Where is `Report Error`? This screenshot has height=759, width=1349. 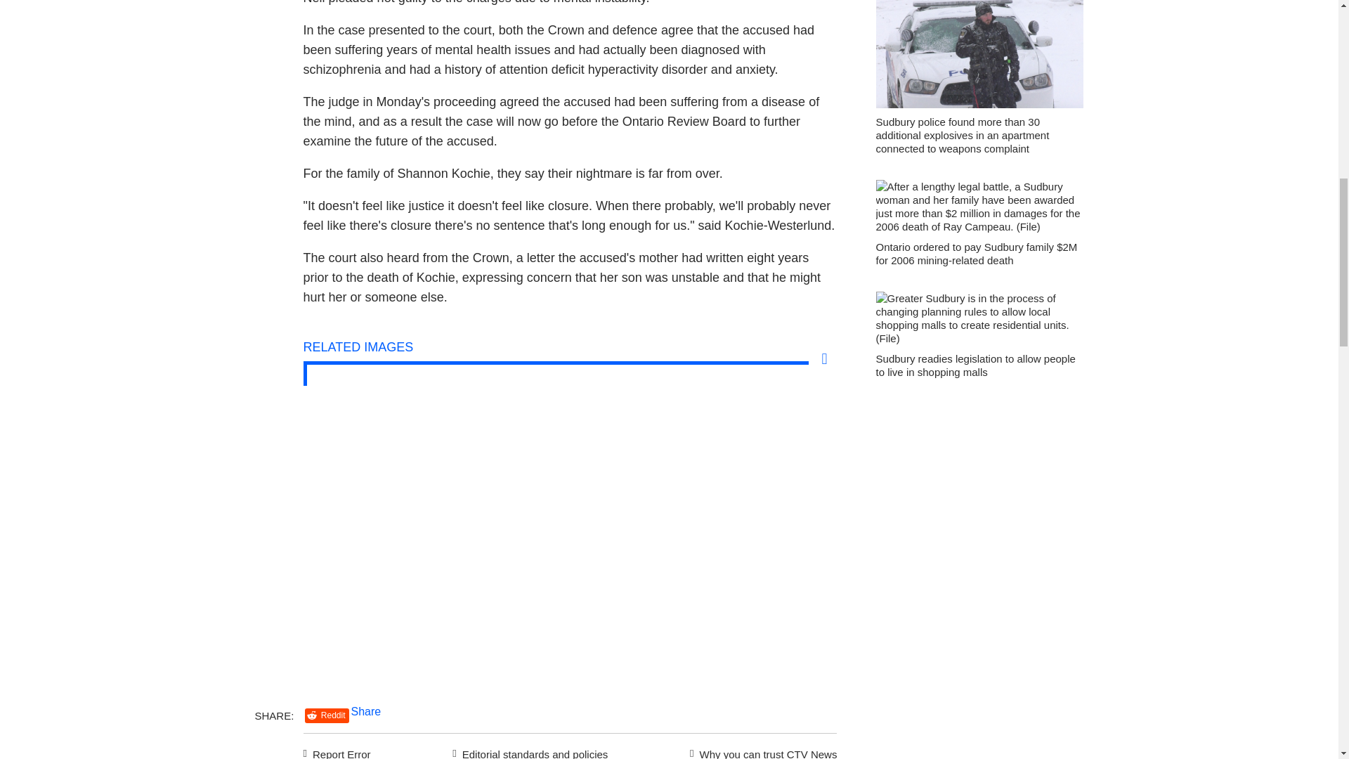 Report Error is located at coordinates (337, 751).